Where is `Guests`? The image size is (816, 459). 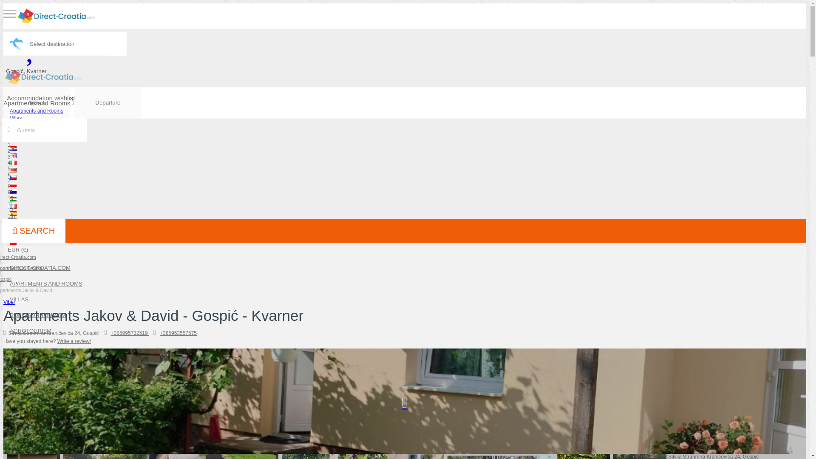 Guests is located at coordinates (44, 130).